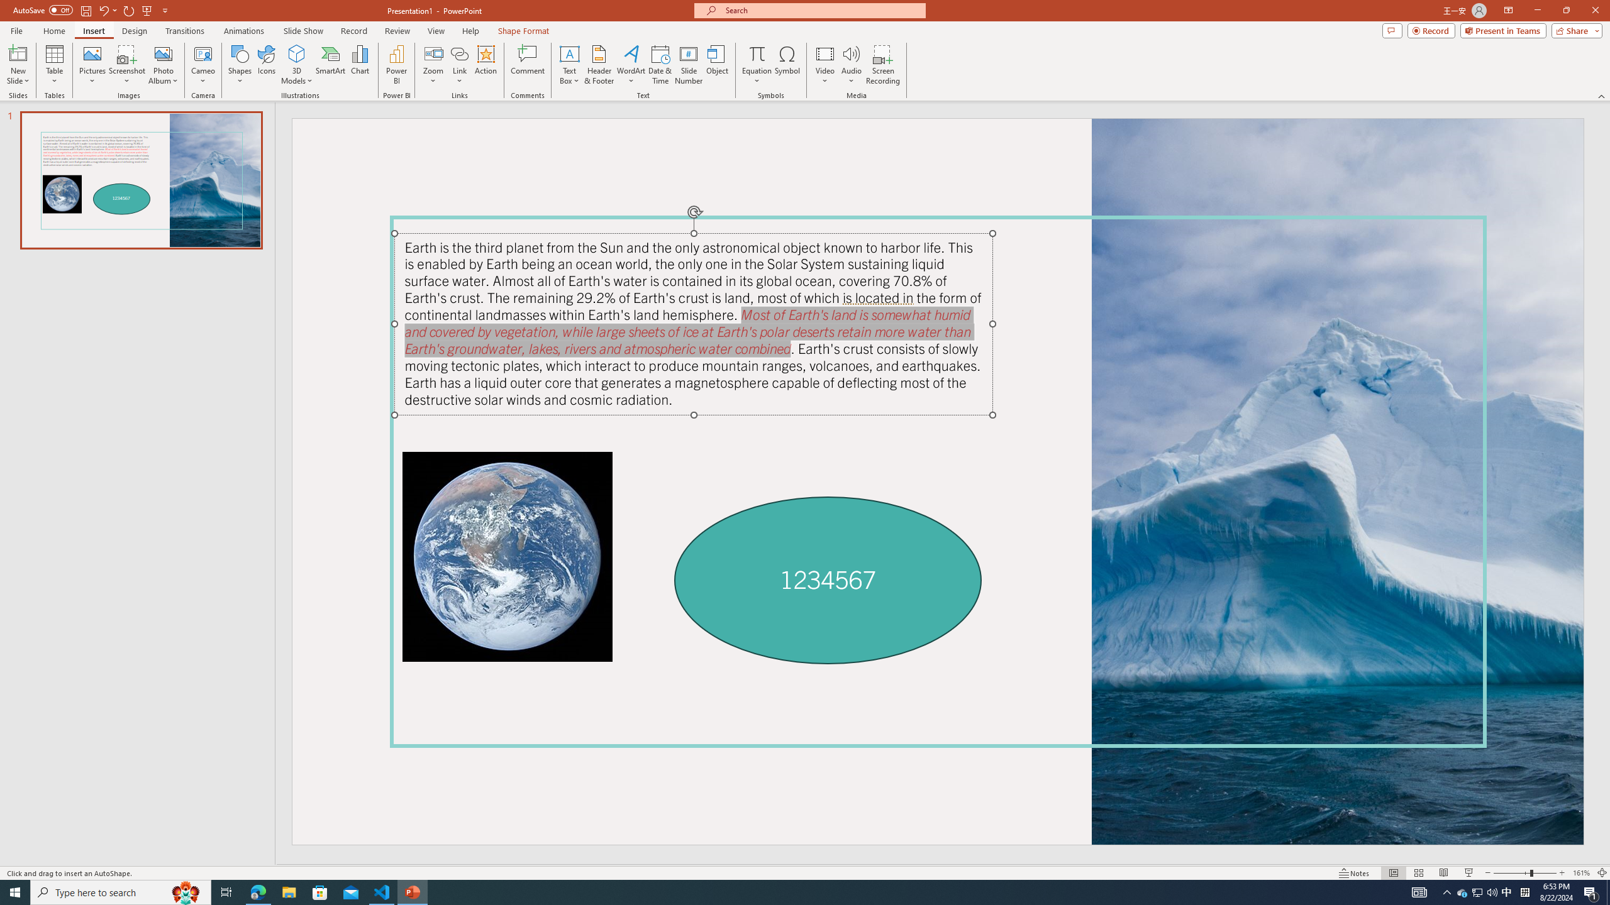 The width and height of the screenshot is (1610, 905). Describe the element at coordinates (331, 65) in the screenshot. I see `SmartArt...` at that location.